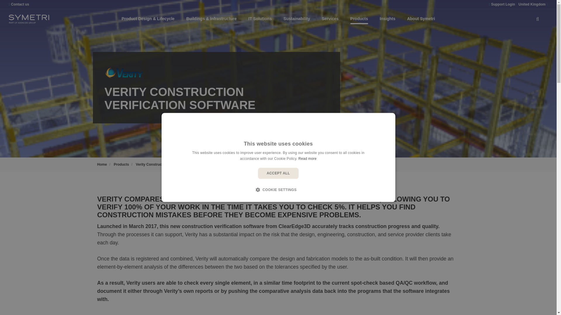 This screenshot has width=561, height=315. Describe the element at coordinates (502, 4) in the screenshot. I see `Support Login` at that location.